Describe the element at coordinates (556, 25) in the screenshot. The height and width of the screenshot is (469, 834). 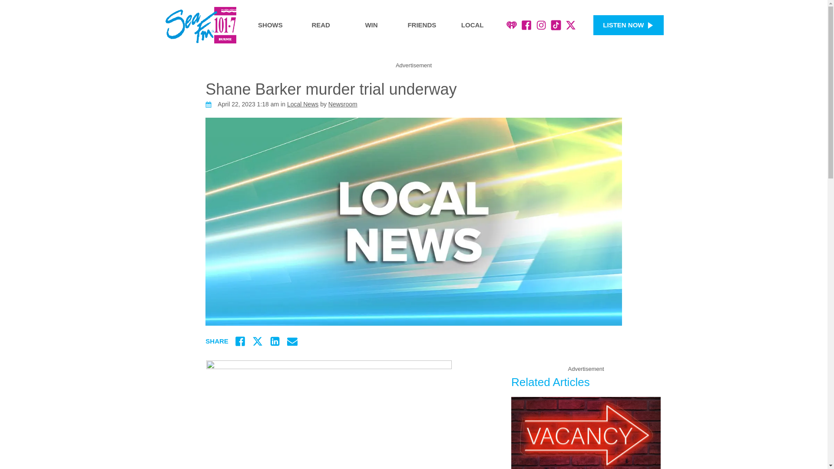
I see `Tiktok` at that location.